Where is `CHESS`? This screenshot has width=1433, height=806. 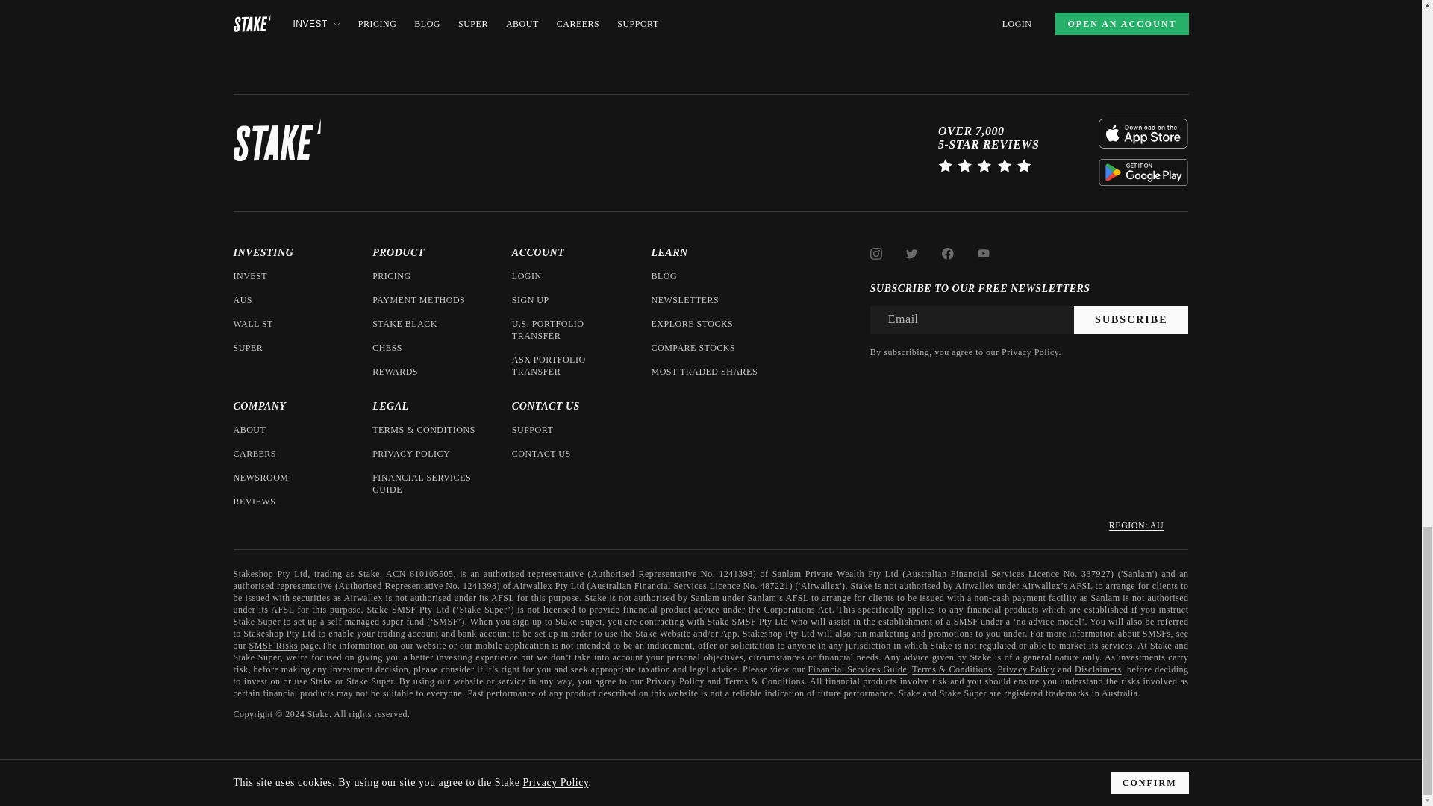 CHESS is located at coordinates (387, 348).